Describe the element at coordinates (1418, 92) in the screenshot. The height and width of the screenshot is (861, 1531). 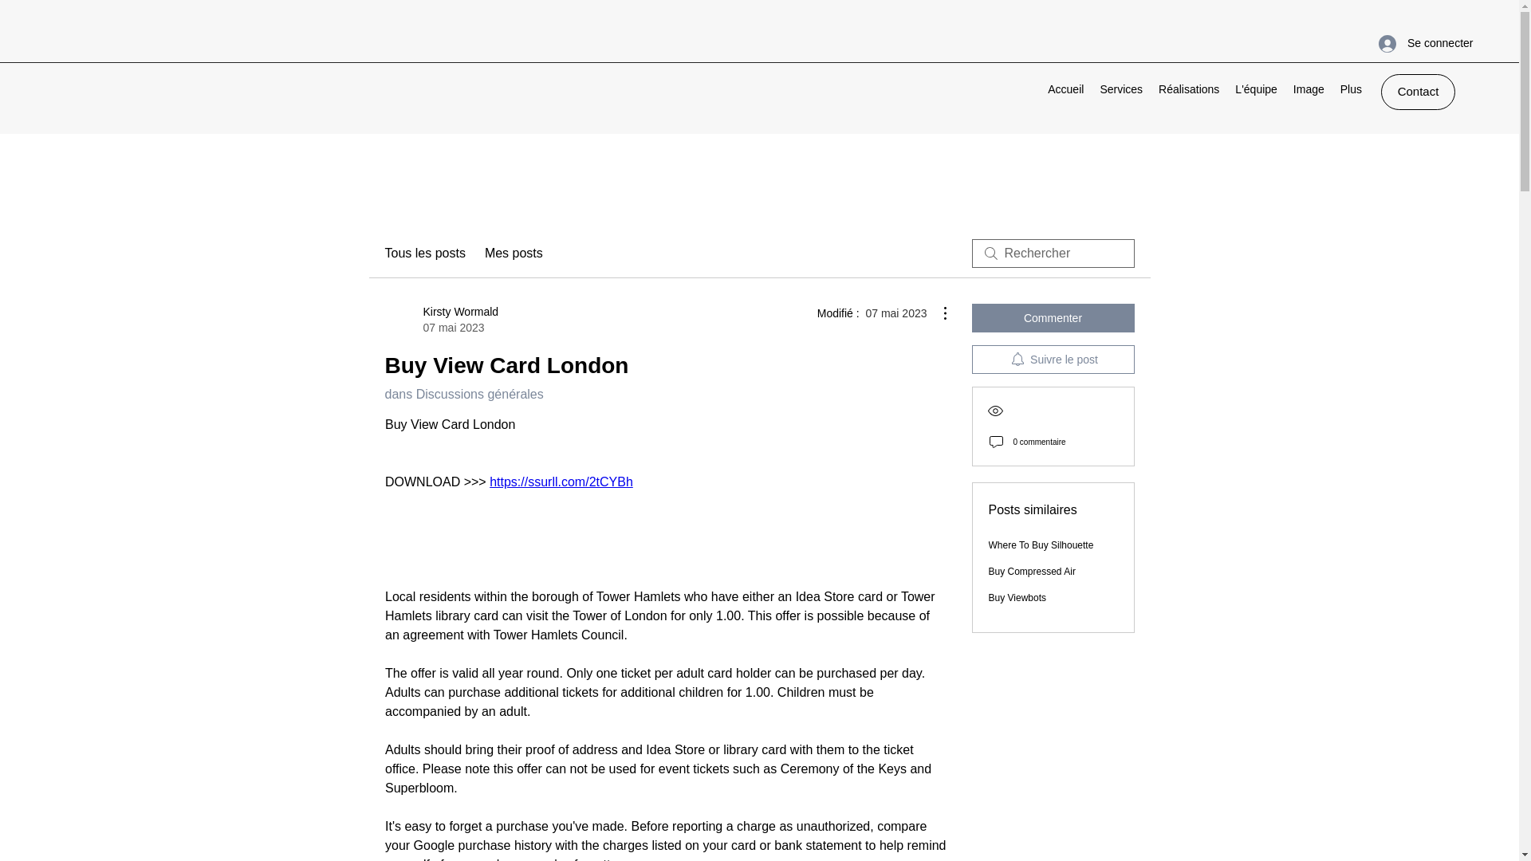
I see `Buy Compressed Air` at that location.